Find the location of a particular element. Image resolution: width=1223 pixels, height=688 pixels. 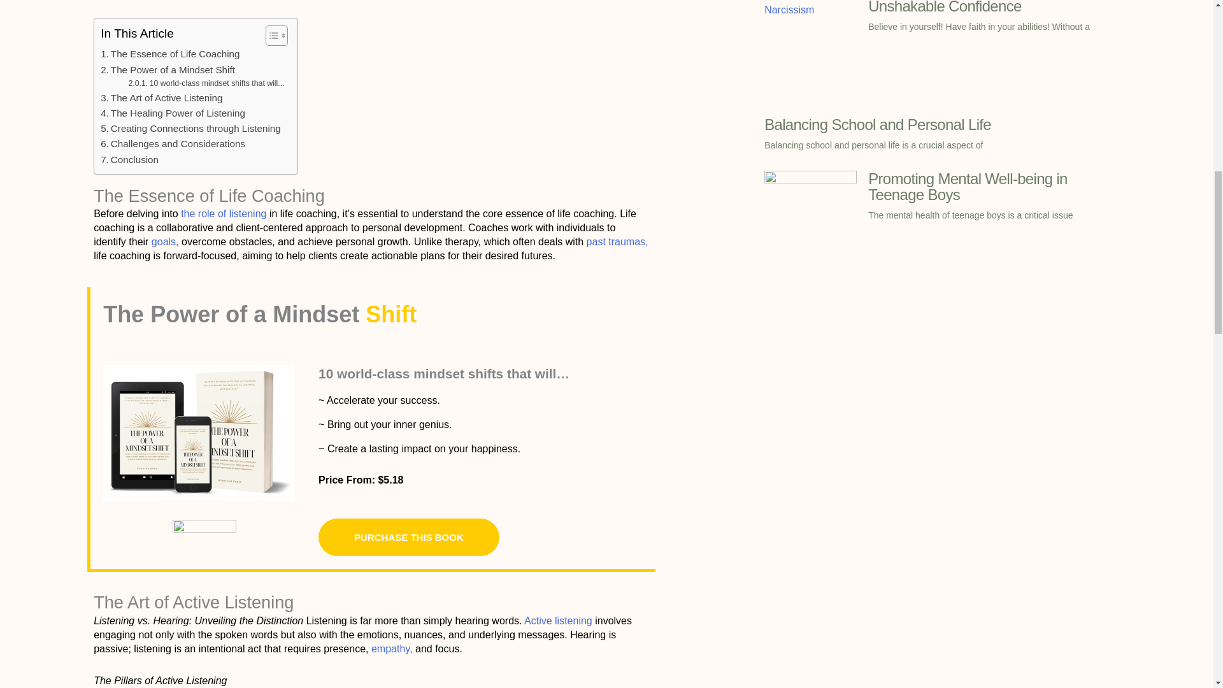

The Power of a Mindset Shift is located at coordinates (167, 70).